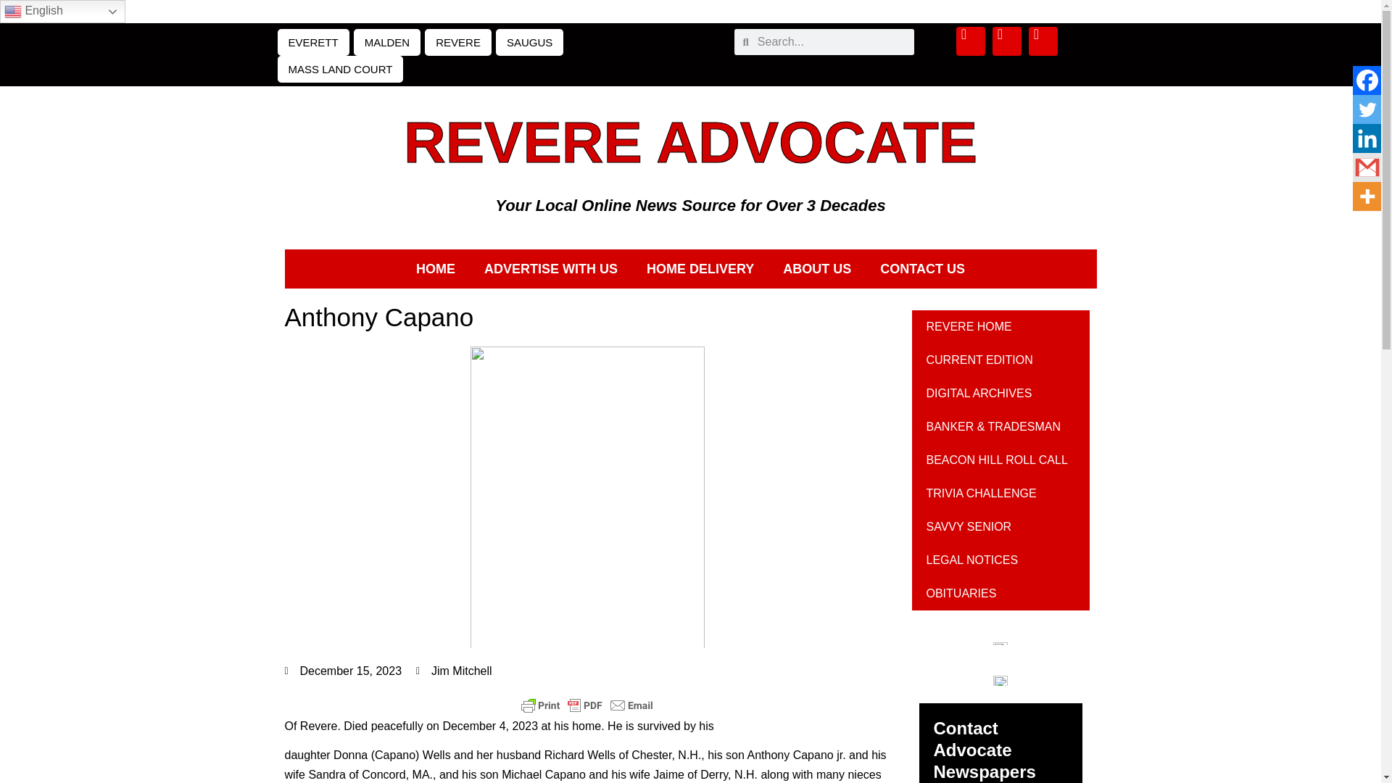 Image resolution: width=1392 pixels, height=783 pixels. I want to click on SAUGUS, so click(529, 42).